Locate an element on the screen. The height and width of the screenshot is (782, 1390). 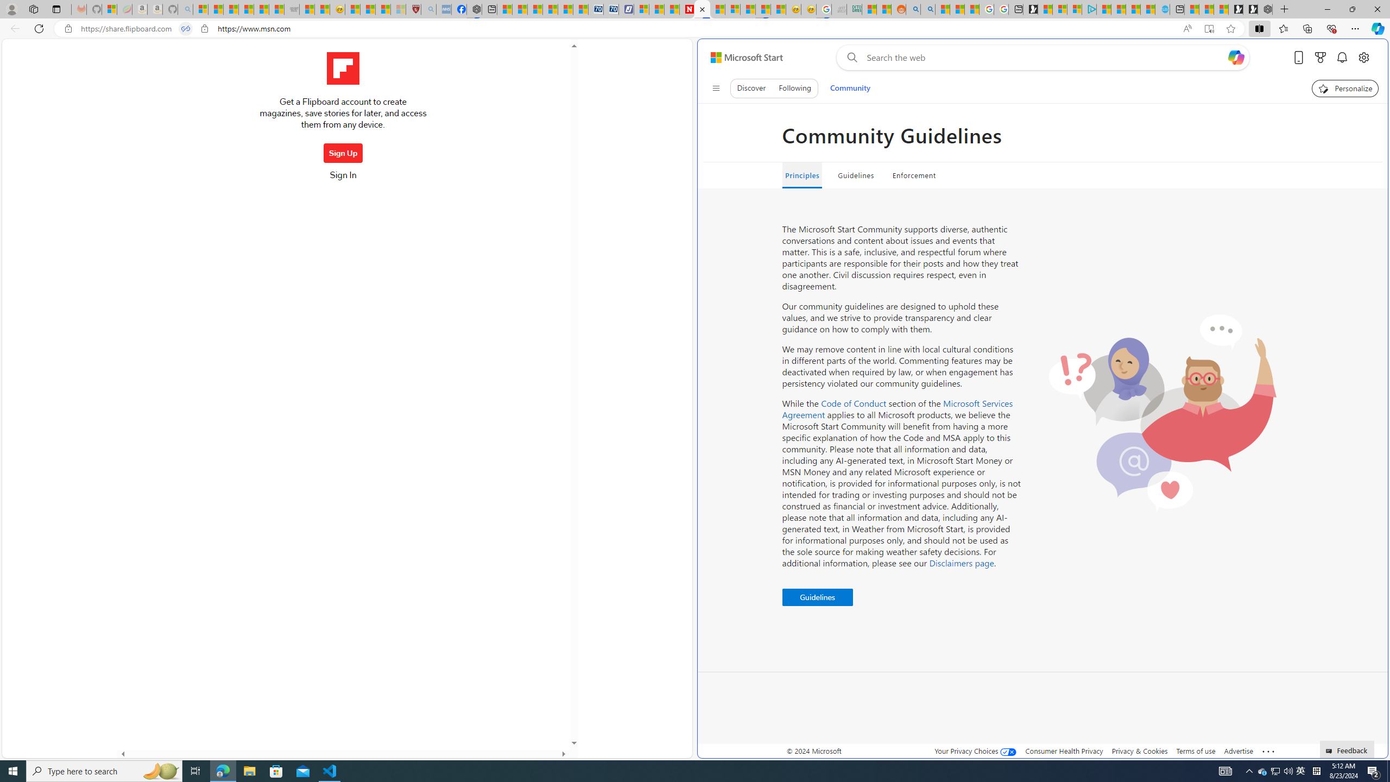
Class: control icon-only is located at coordinates (716, 88).